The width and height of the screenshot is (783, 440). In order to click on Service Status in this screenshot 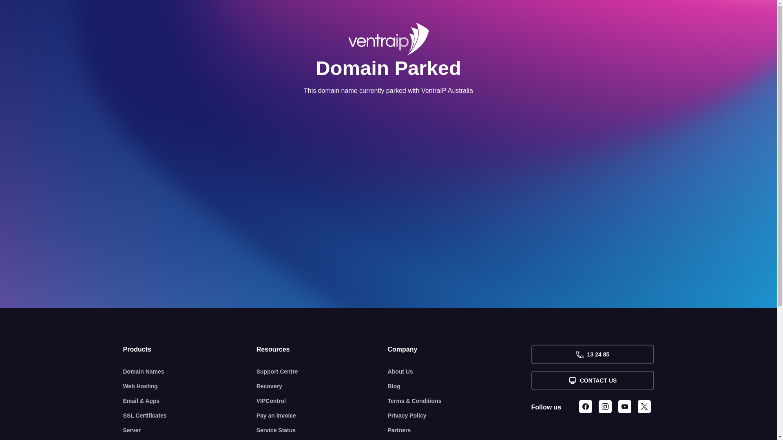, I will do `click(322, 430)`.